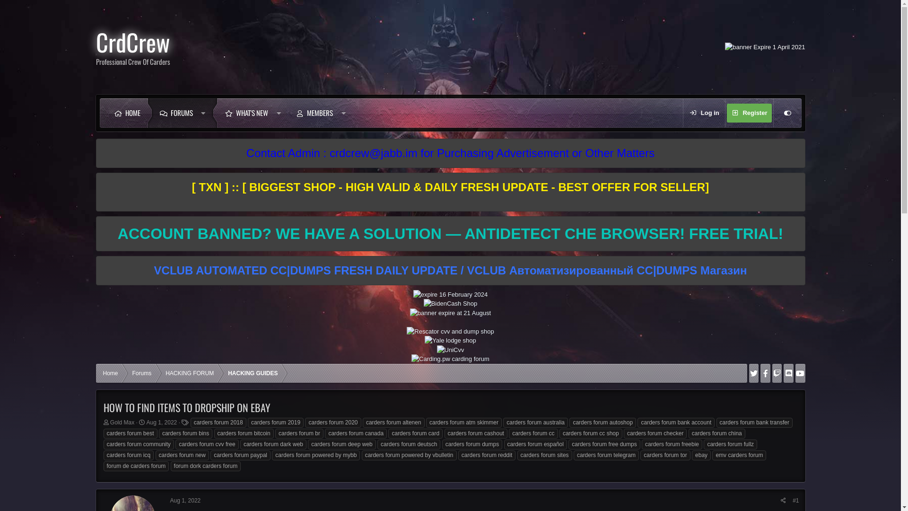  What do you see at coordinates (730, 444) in the screenshot?
I see `carders forum fullz` at bounding box center [730, 444].